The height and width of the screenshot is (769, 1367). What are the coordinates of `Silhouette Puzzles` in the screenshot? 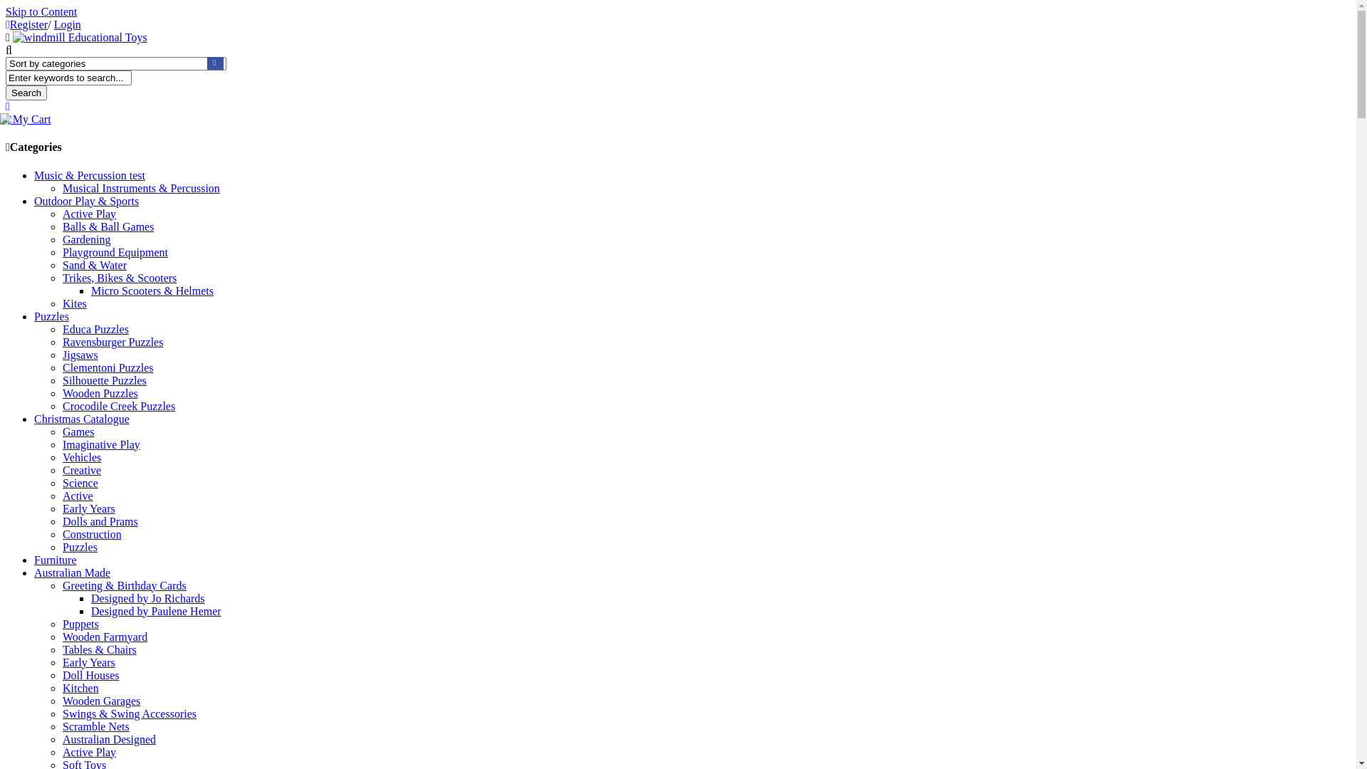 It's located at (105, 380).